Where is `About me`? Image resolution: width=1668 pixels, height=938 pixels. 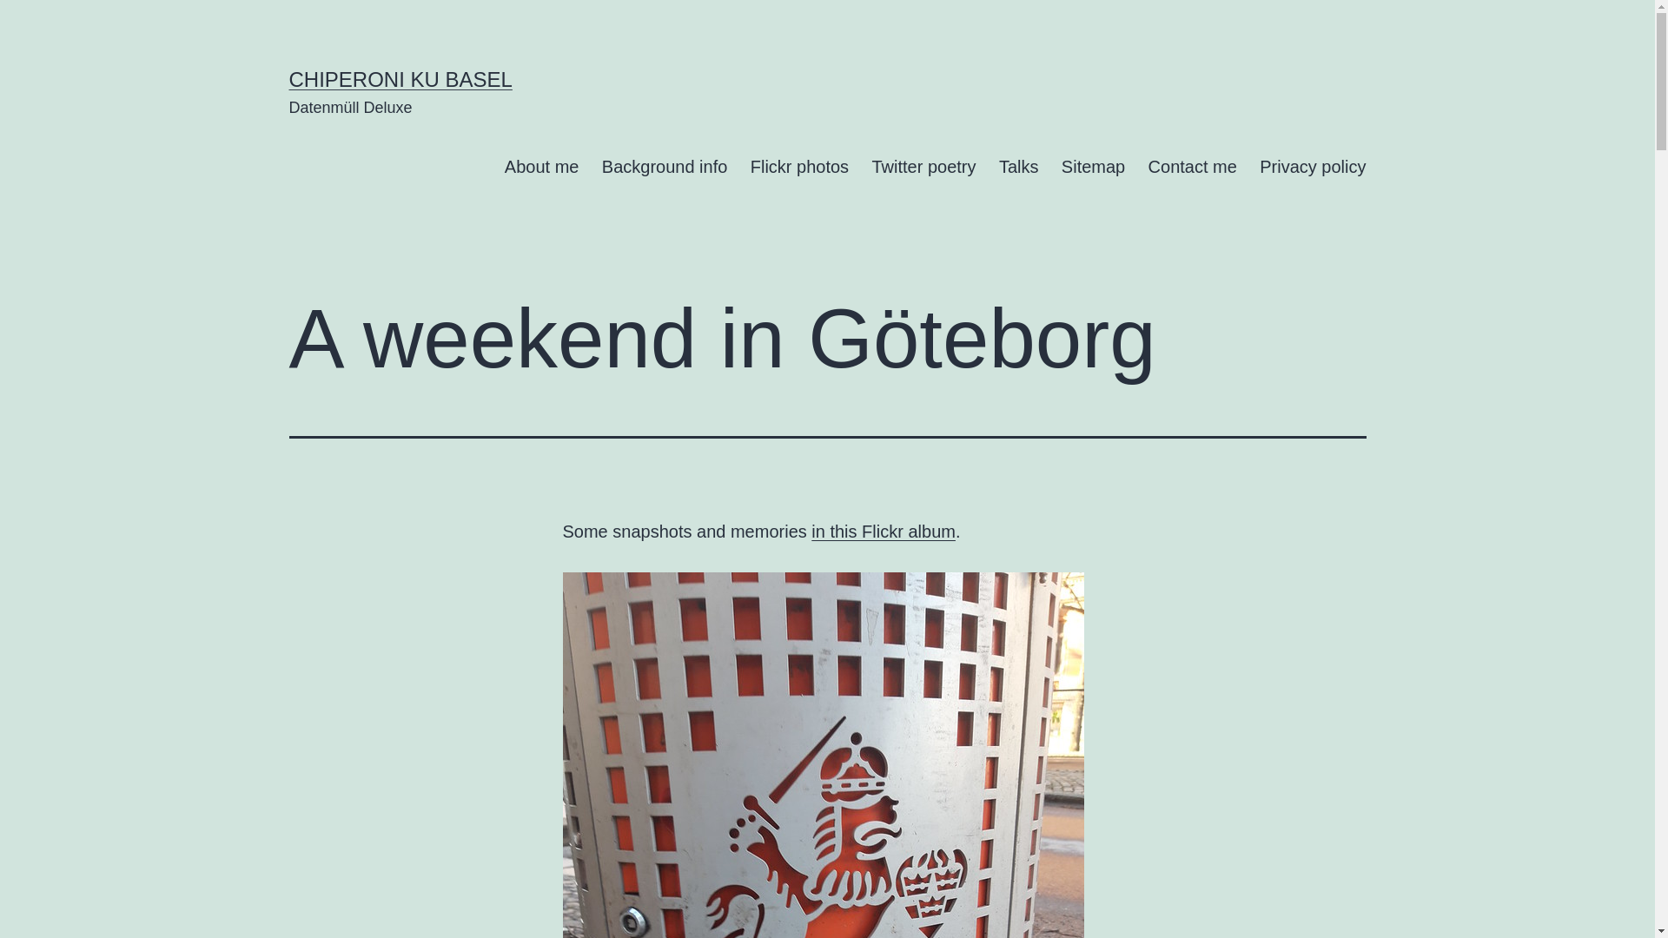
About me is located at coordinates (542, 167).